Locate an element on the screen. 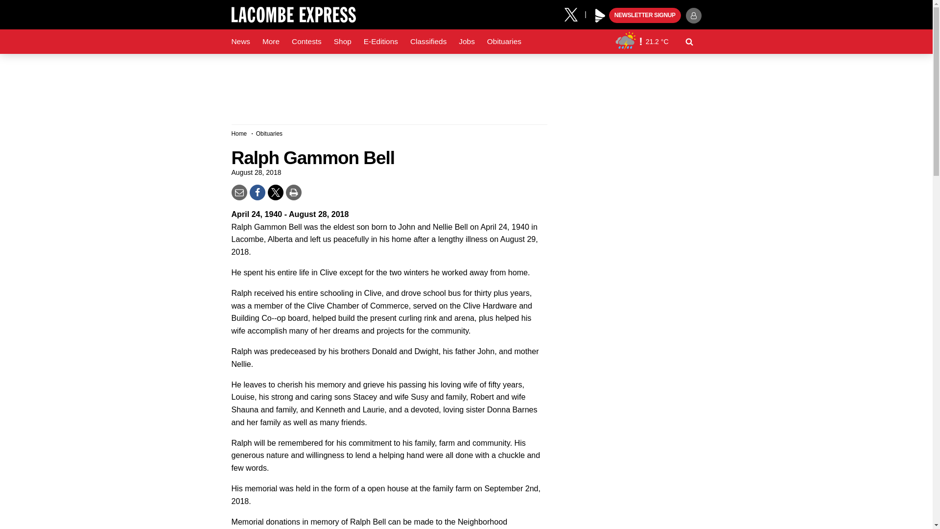 The height and width of the screenshot is (529, 940). X is located at coordinates (574, 14).